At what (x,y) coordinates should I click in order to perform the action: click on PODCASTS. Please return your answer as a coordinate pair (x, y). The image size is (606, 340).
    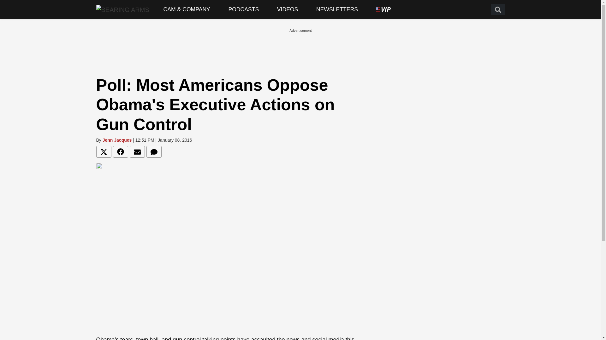
    Looking at the image, I should click on (244, 9).